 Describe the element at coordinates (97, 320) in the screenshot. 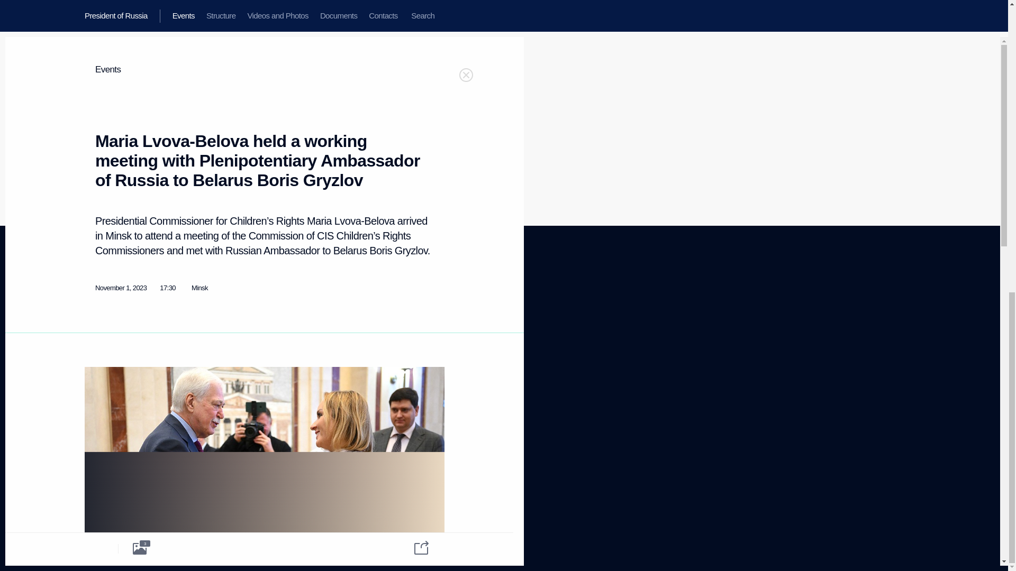

I see `Structure` at that location.